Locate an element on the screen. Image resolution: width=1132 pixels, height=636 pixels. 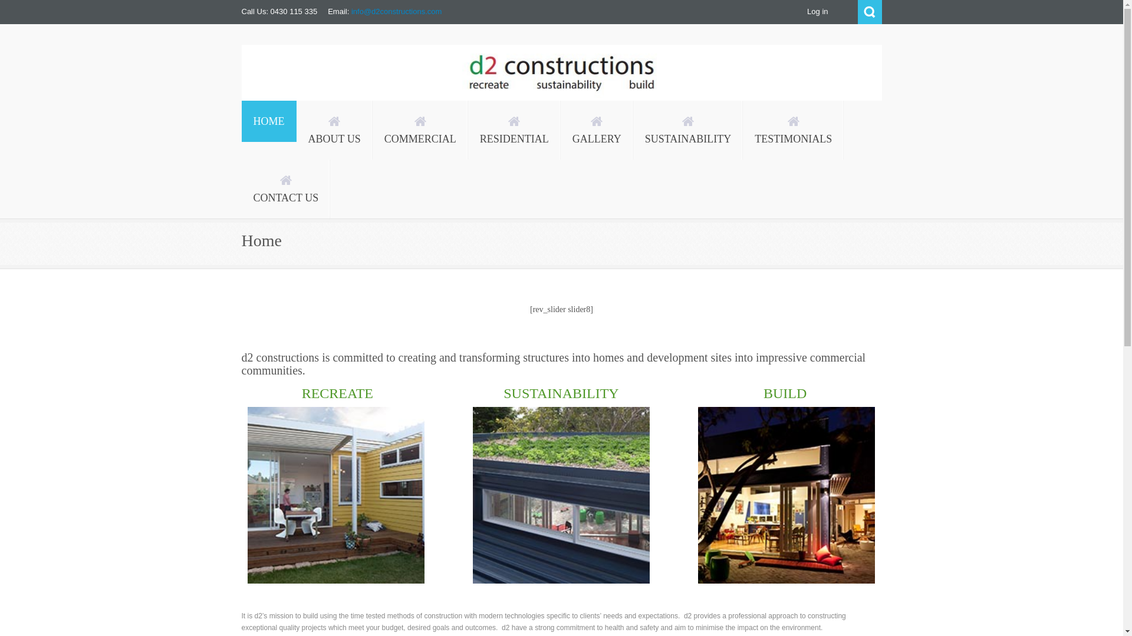
TESTIMONIALS is located at coordinates (794, 130).